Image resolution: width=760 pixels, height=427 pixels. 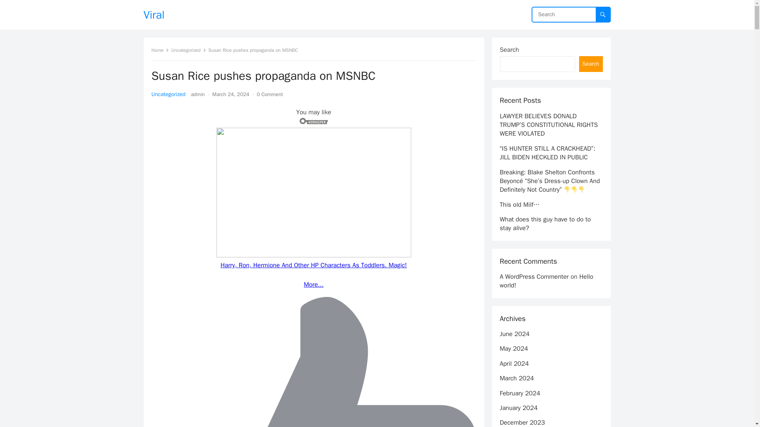 I want to click on Uncategorized, so click(x=188, y=50).